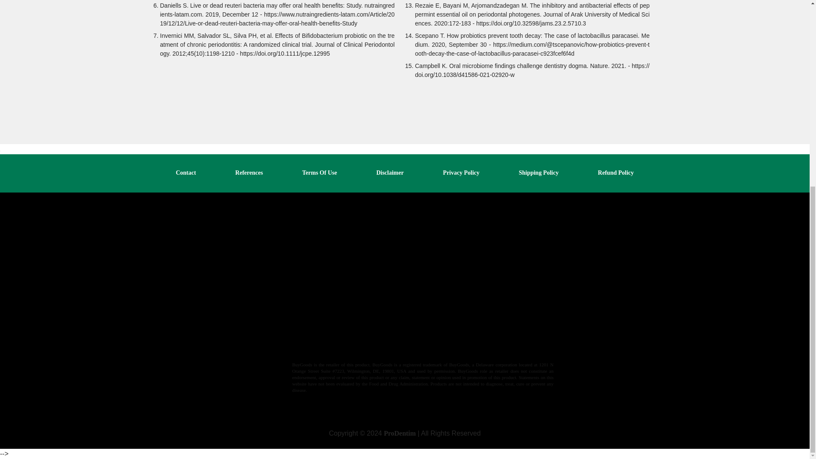 The height and width of the screenshot is (459, 816). I want to click on Shipping Policy, so click(539, 173).